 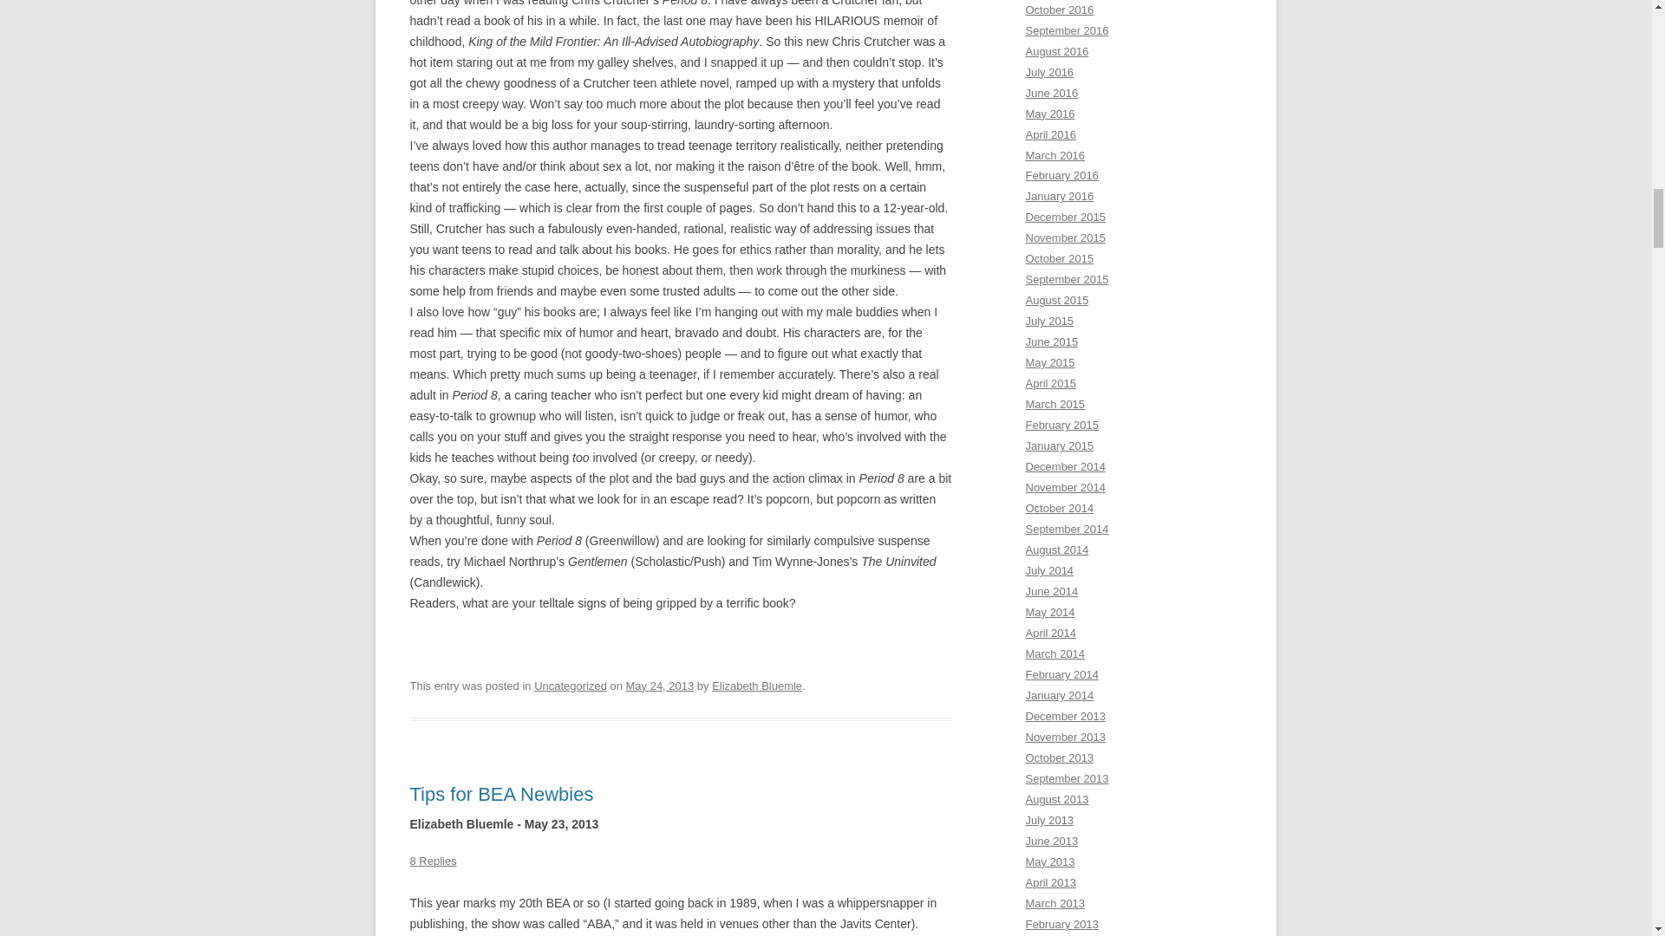 I want to click on View all posts by Elizabeth Bluemle, so click(x=757, y=686).